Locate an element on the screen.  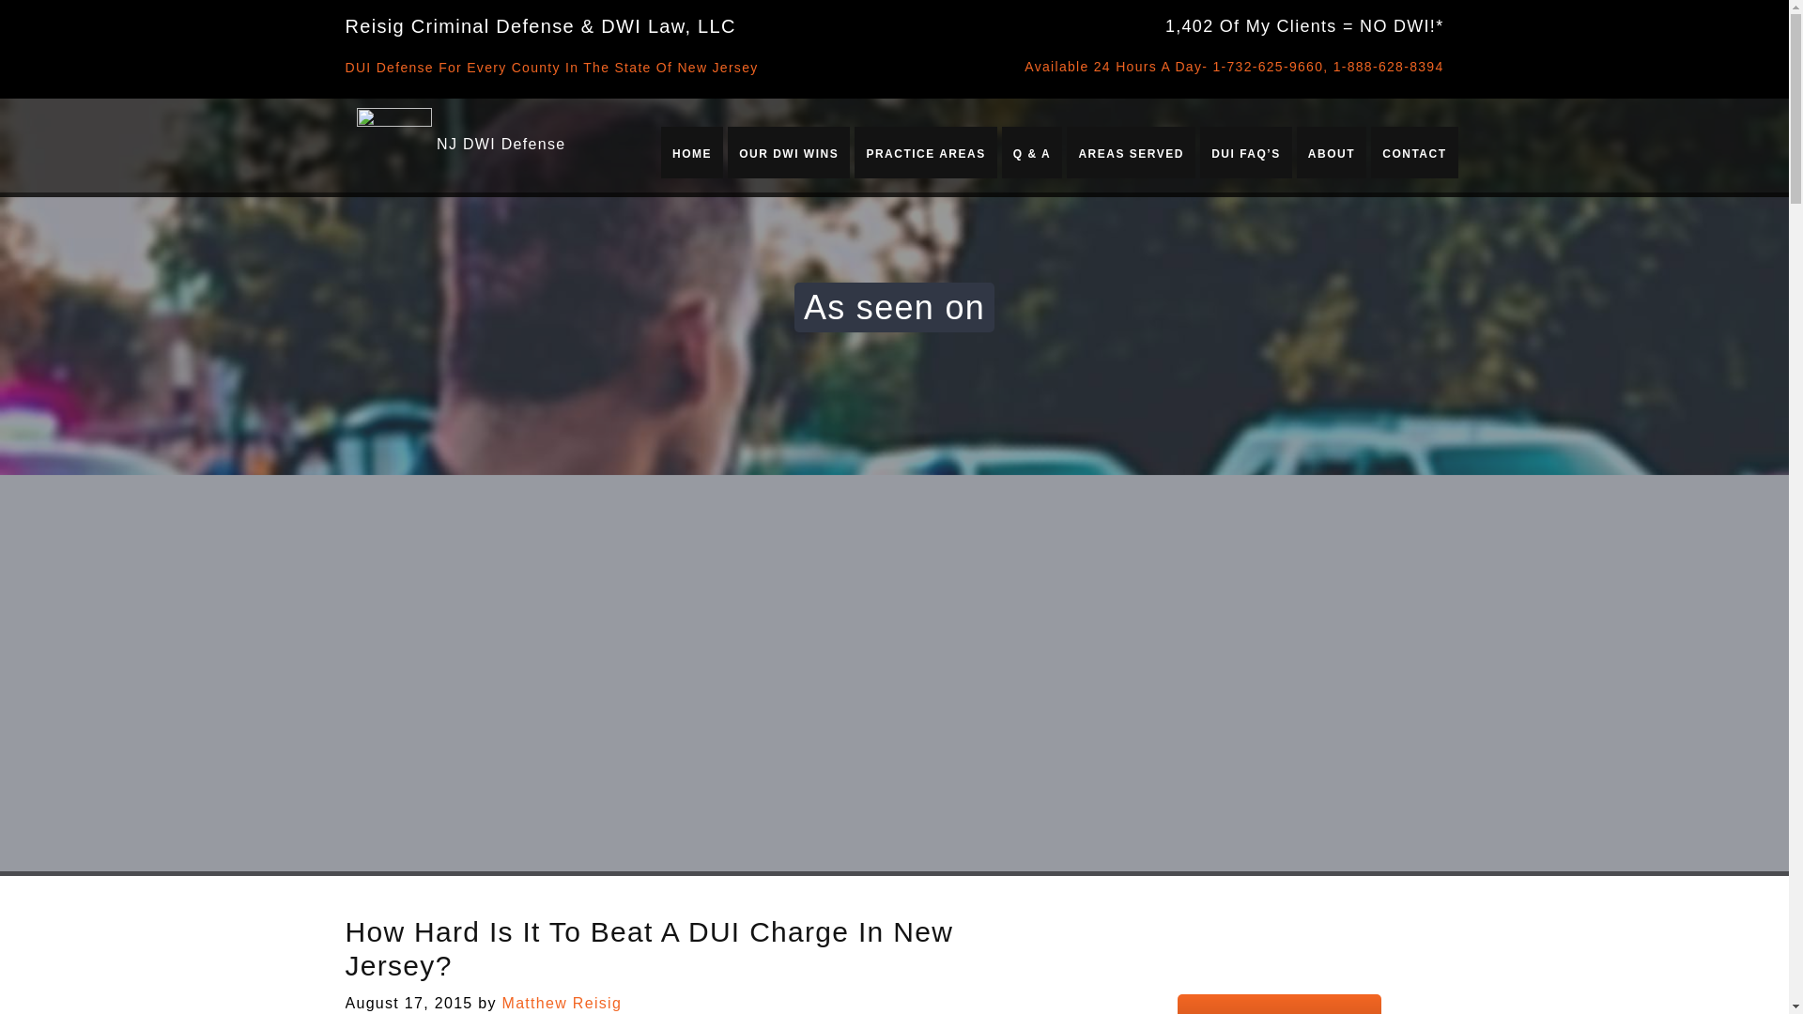
ABOUT is located at coordinates (1332, 151).